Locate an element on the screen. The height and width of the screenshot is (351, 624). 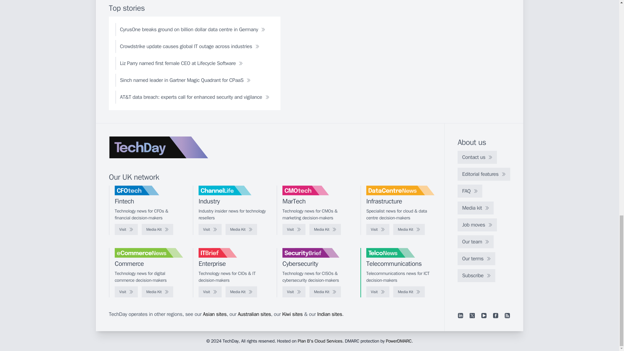
Visit is located at coordinates (210, 229).